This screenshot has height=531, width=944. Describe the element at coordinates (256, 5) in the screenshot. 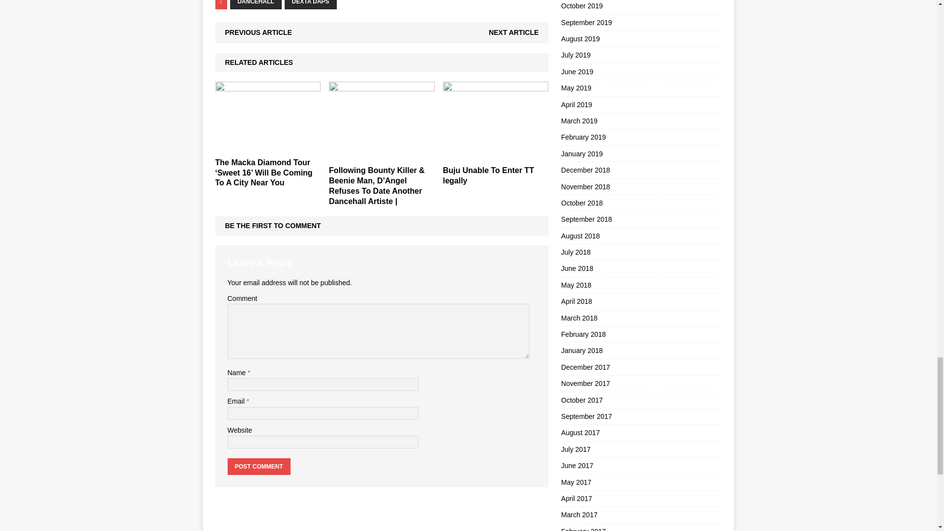

I see `DANCEHALL` at that location.